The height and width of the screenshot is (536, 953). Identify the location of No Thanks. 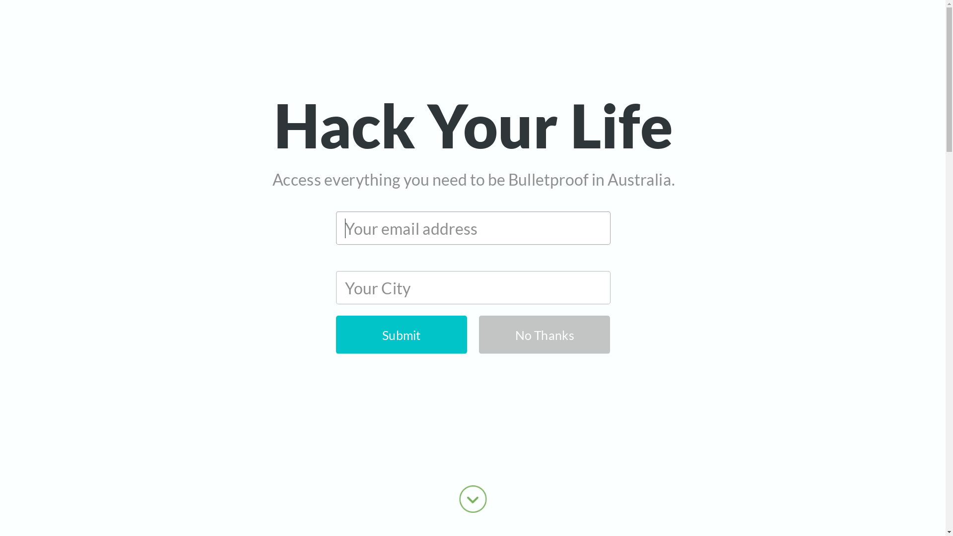
(533, 332).